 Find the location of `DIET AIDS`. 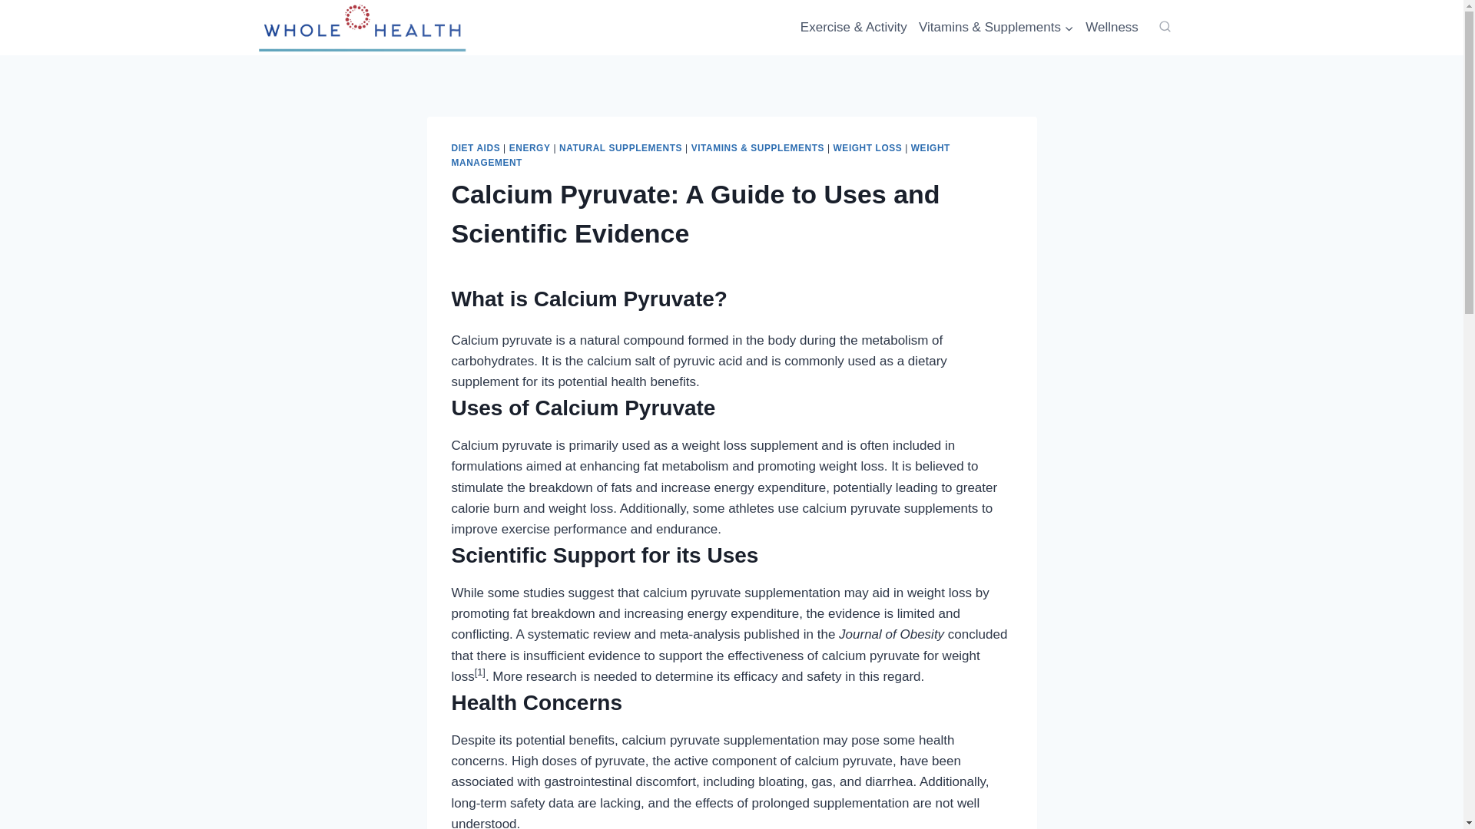

DIET AIDS is located at coordinates (476, 147).